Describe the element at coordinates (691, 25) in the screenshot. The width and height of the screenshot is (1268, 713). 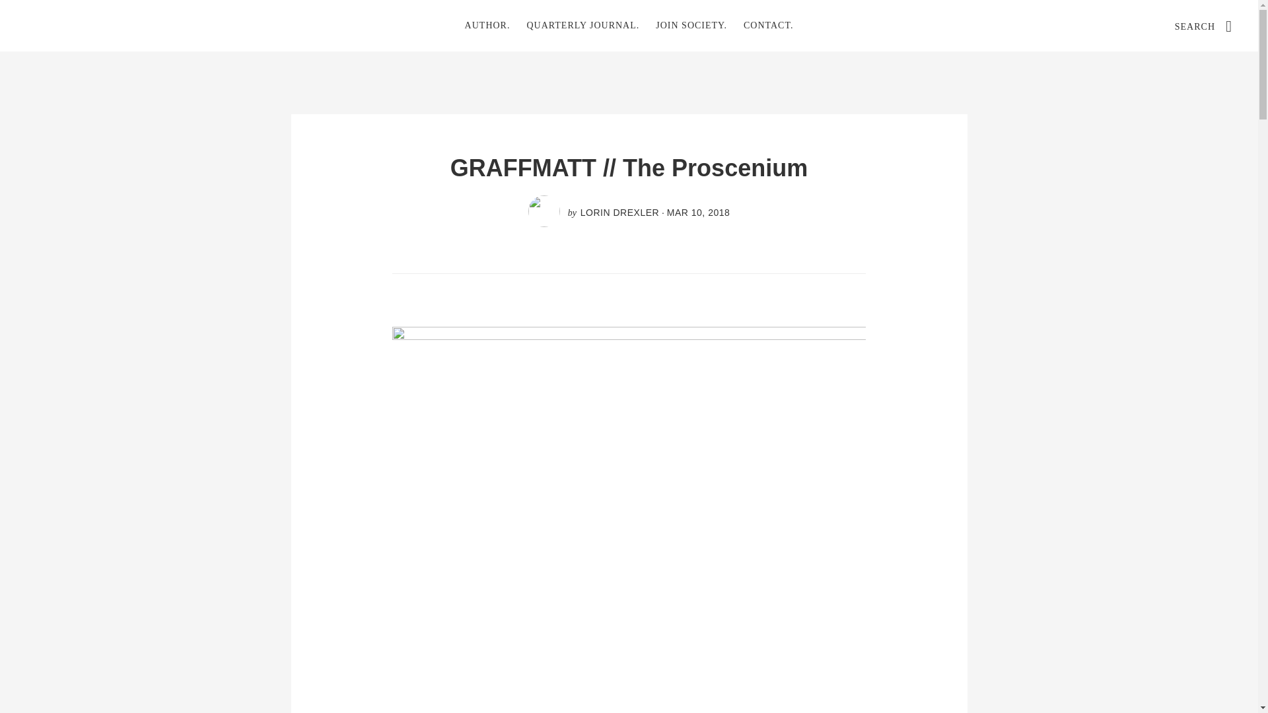
I see `JOIN SOCIETY.` at that location.